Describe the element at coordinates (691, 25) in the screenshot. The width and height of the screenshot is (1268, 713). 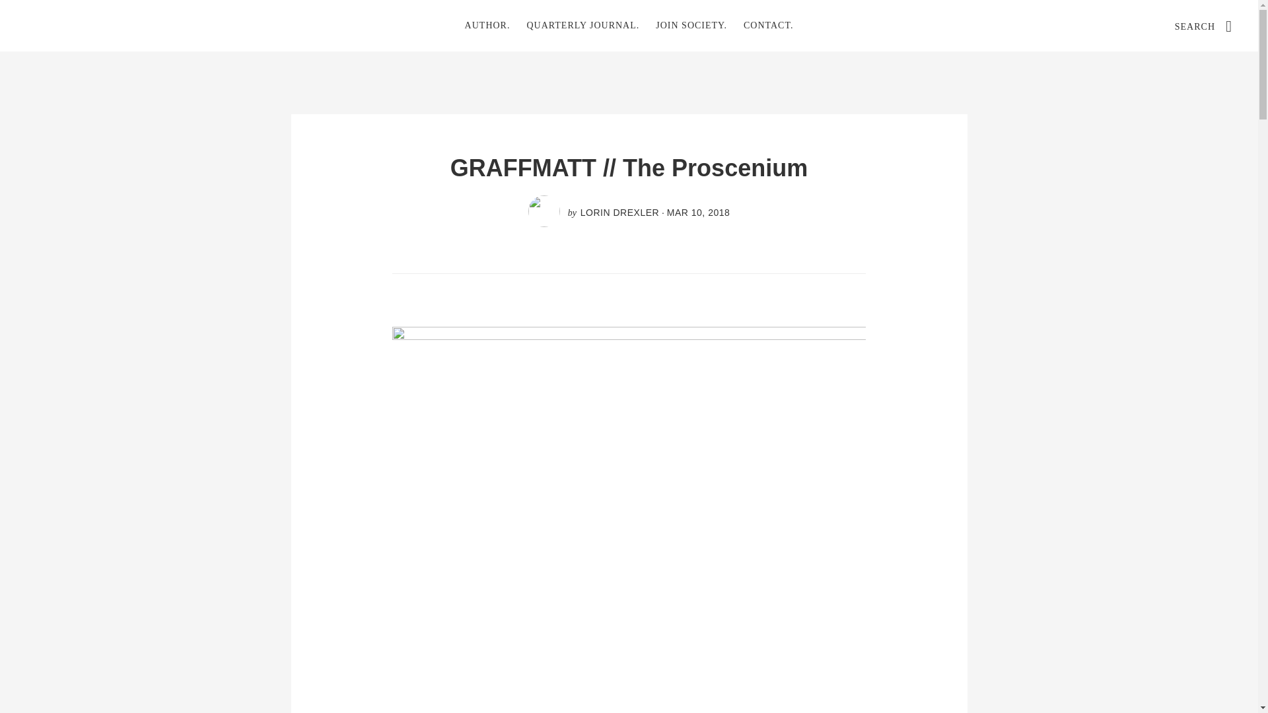
I see `JOIN SOCIETY.` at that location.